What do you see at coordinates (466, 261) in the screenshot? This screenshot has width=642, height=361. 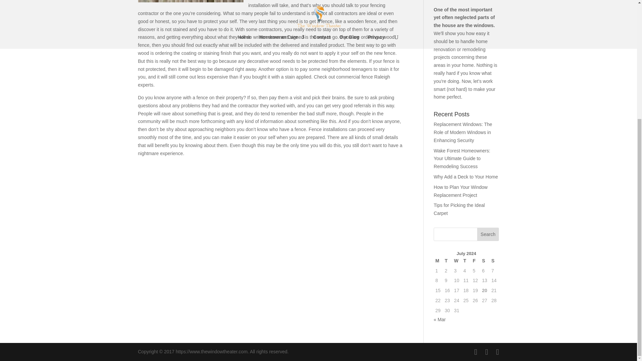 I see `Thursday` at bounding box center [466, 261].